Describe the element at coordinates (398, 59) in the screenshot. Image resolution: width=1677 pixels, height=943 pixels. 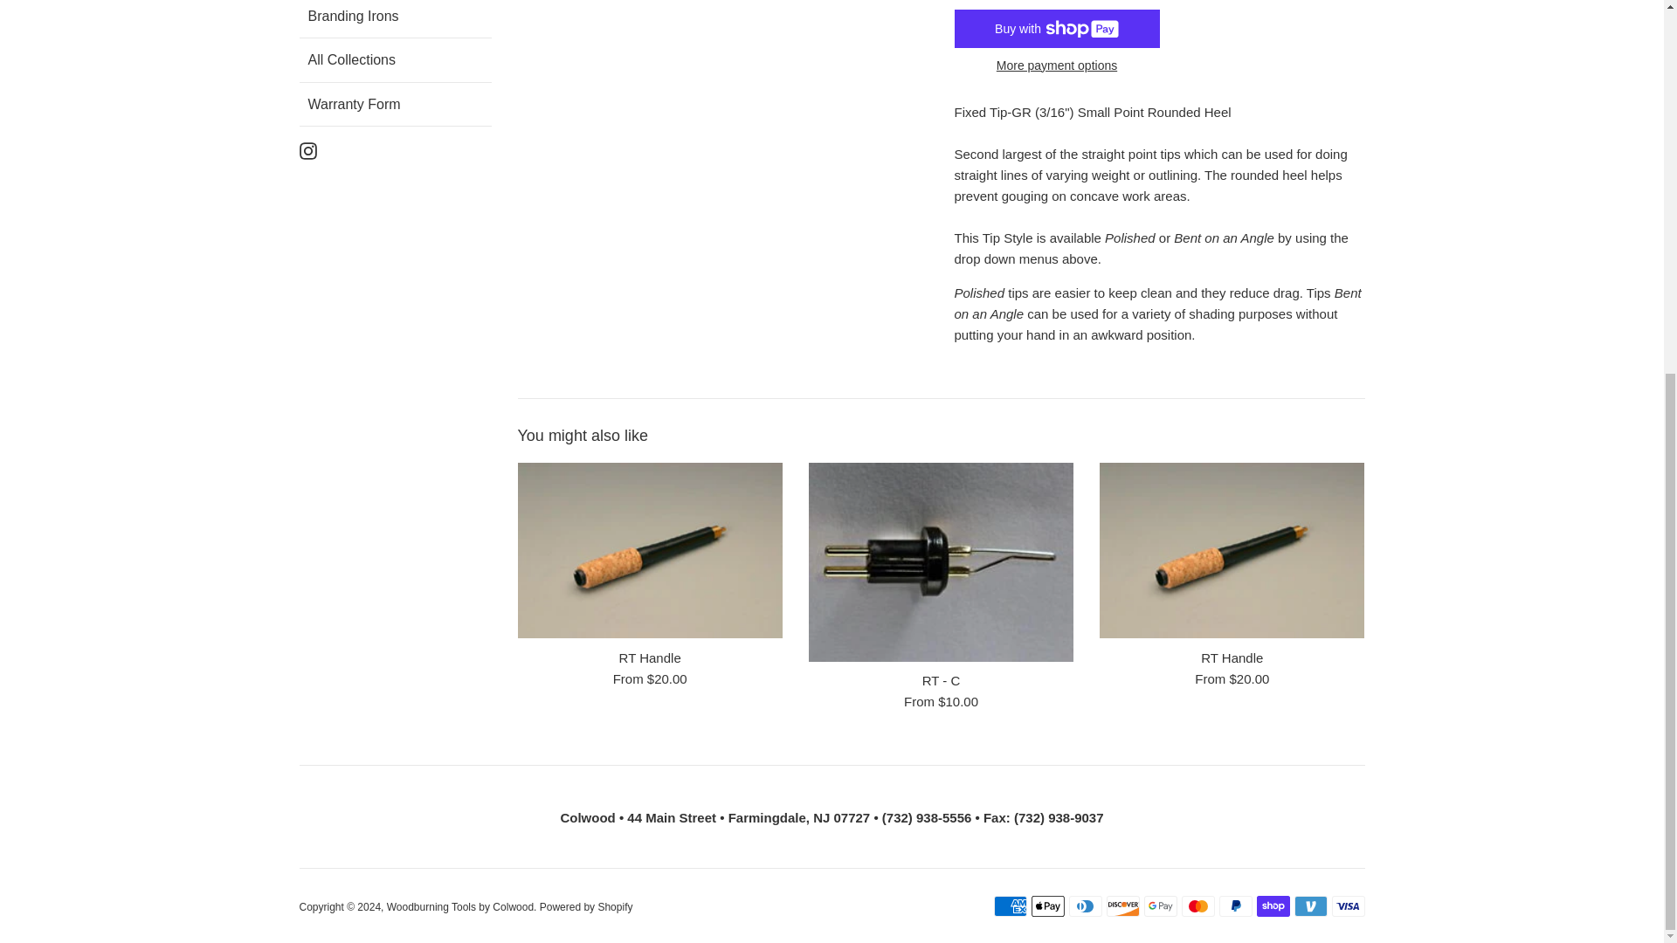
I see `All Collections` at that location.